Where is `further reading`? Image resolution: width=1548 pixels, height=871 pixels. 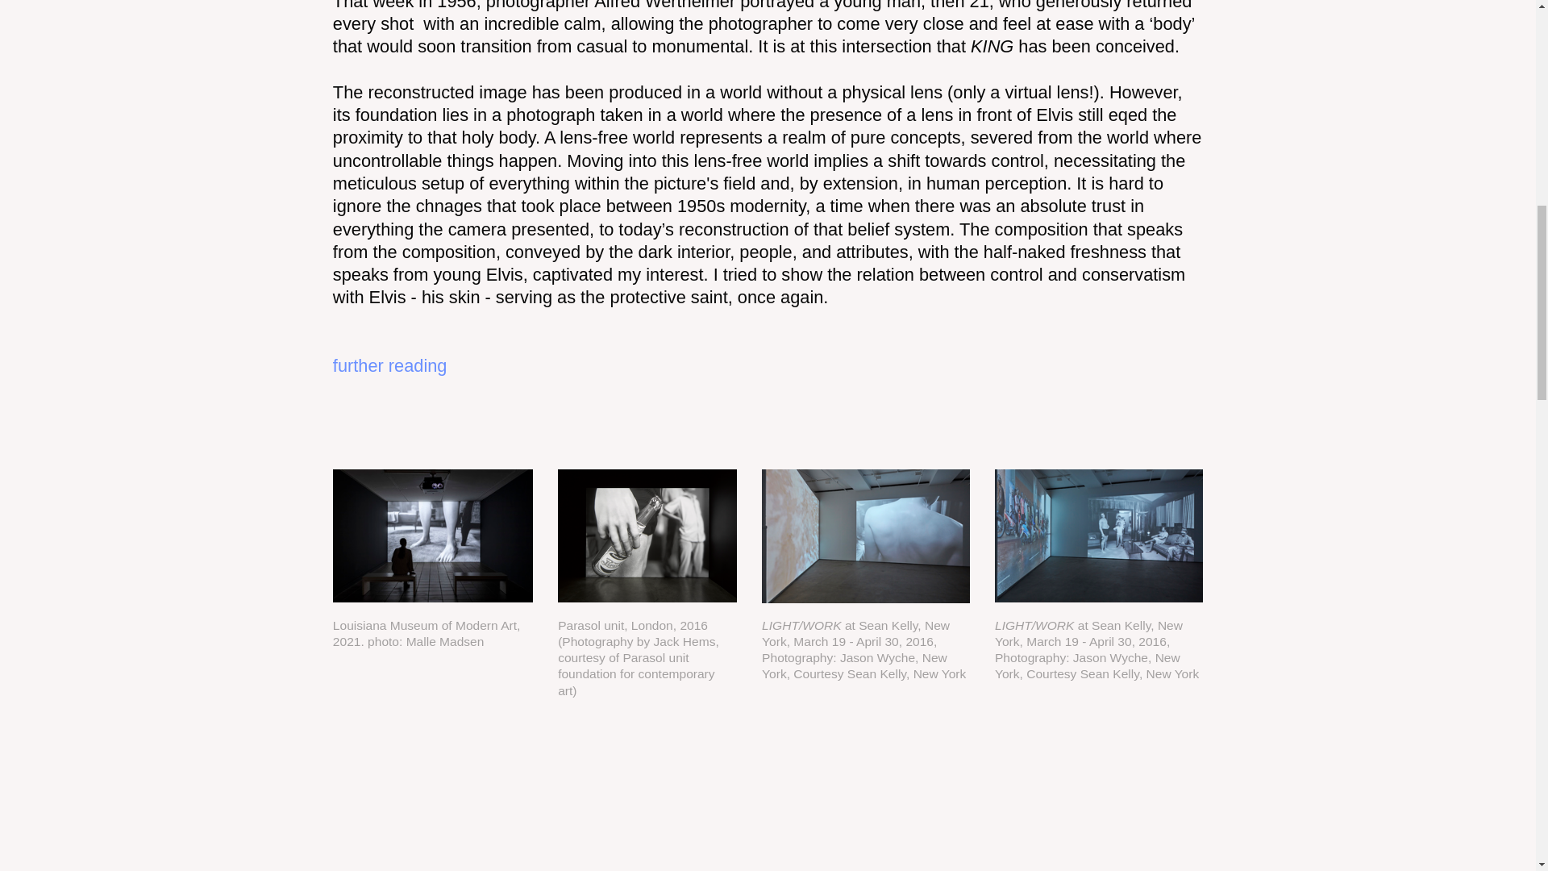 further reading is located at coordinates (389, 366).